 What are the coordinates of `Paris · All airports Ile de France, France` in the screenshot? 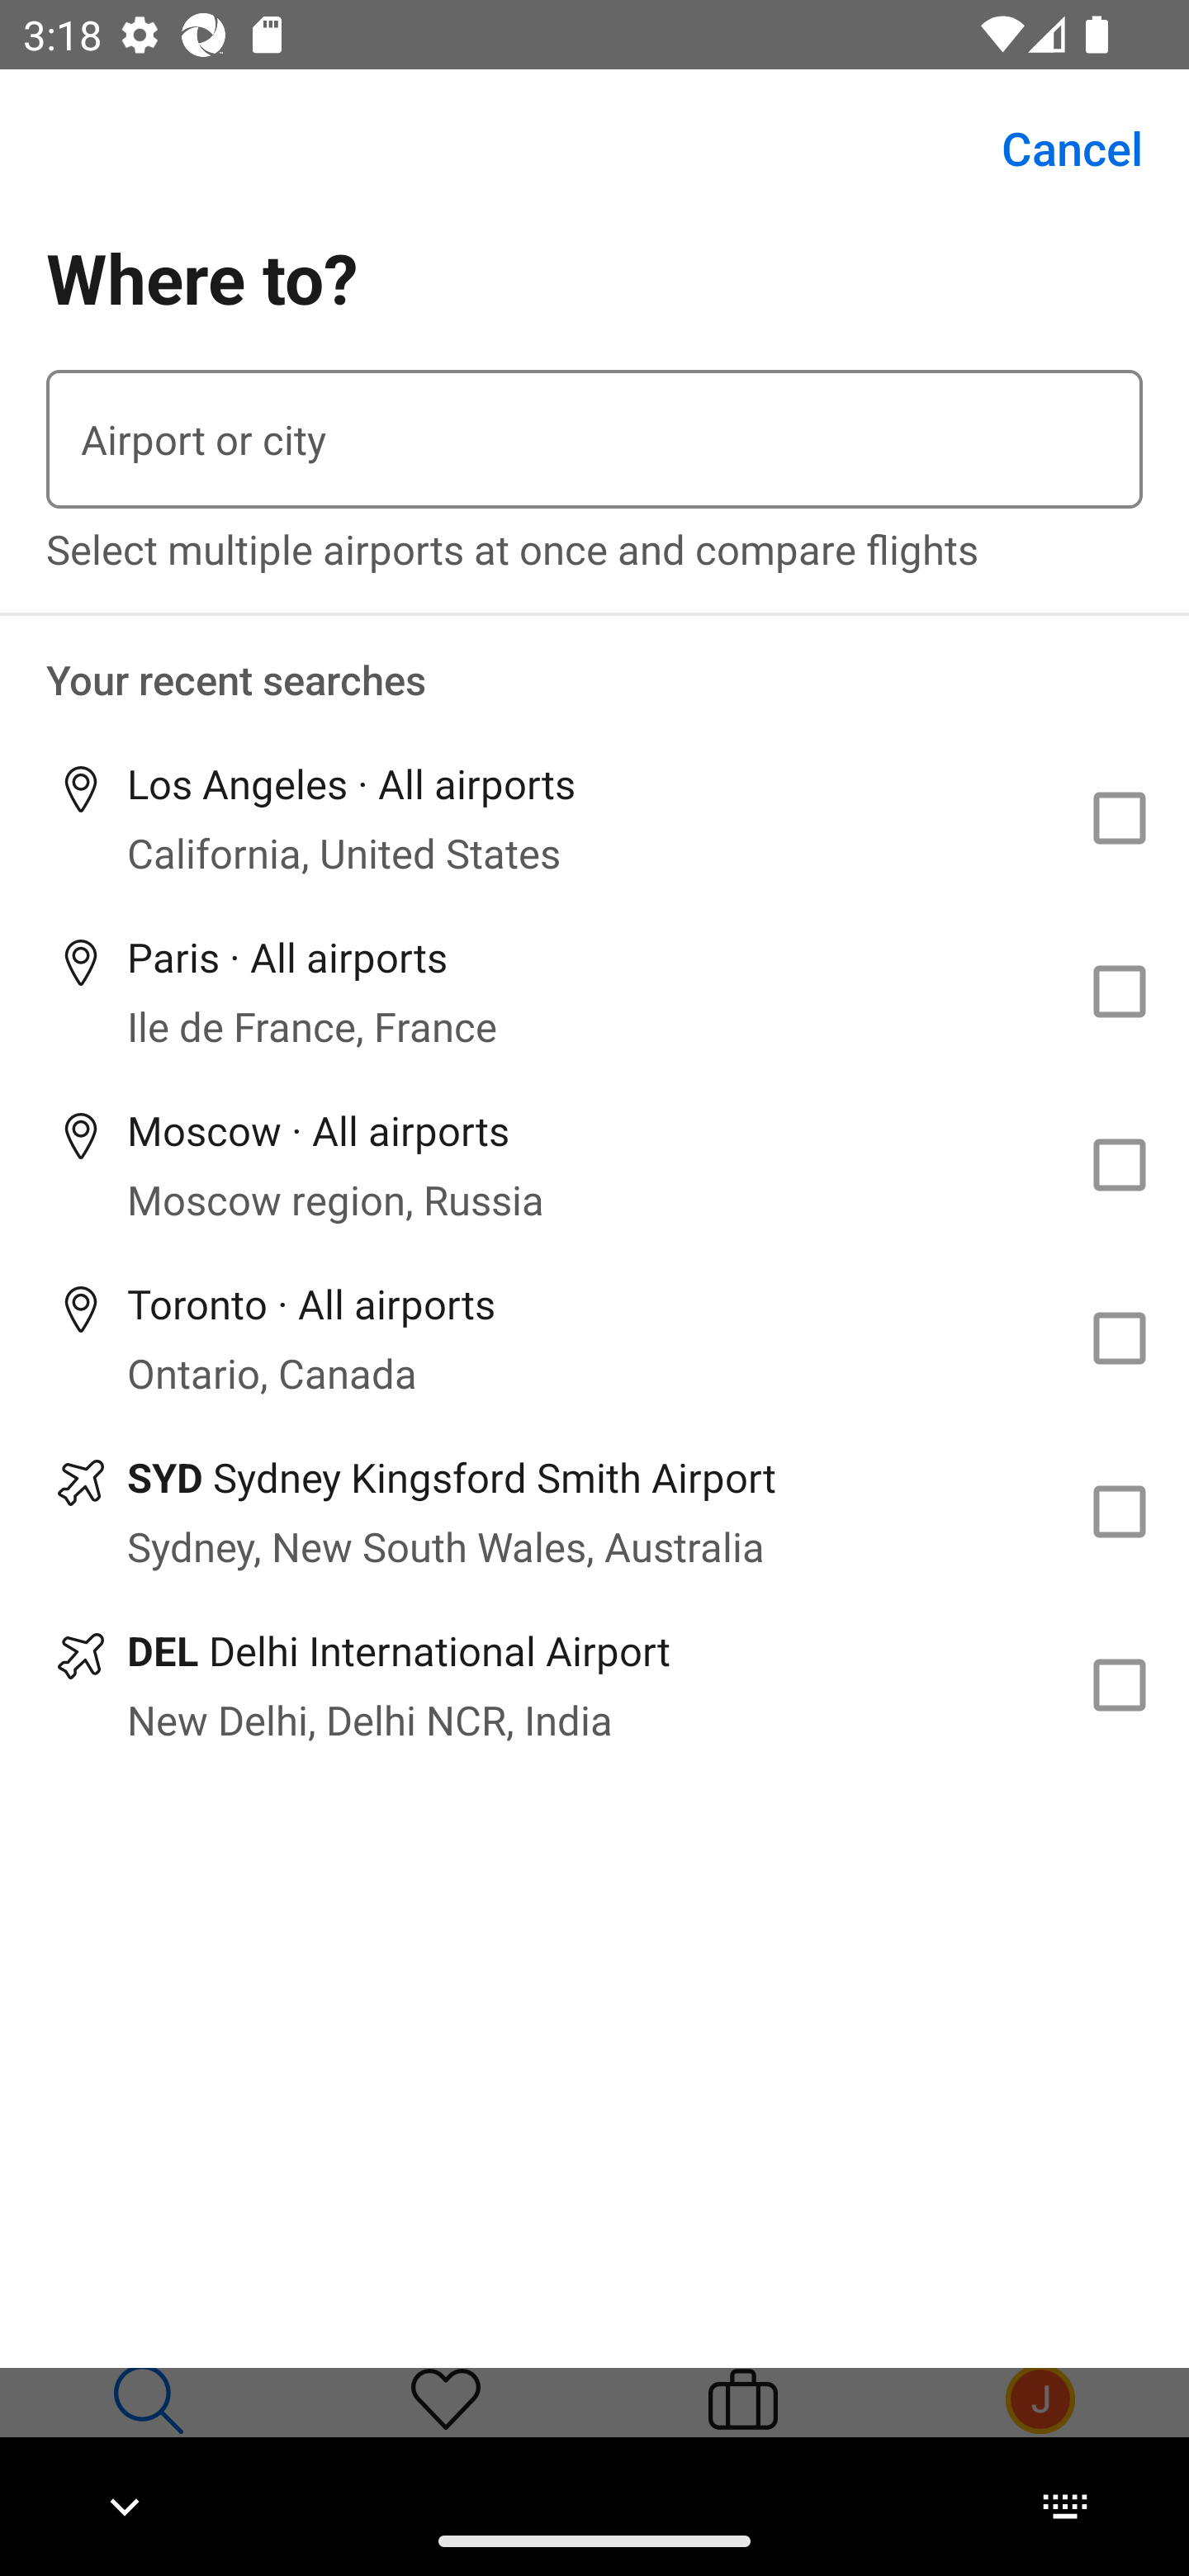 It's located at (594, 992).